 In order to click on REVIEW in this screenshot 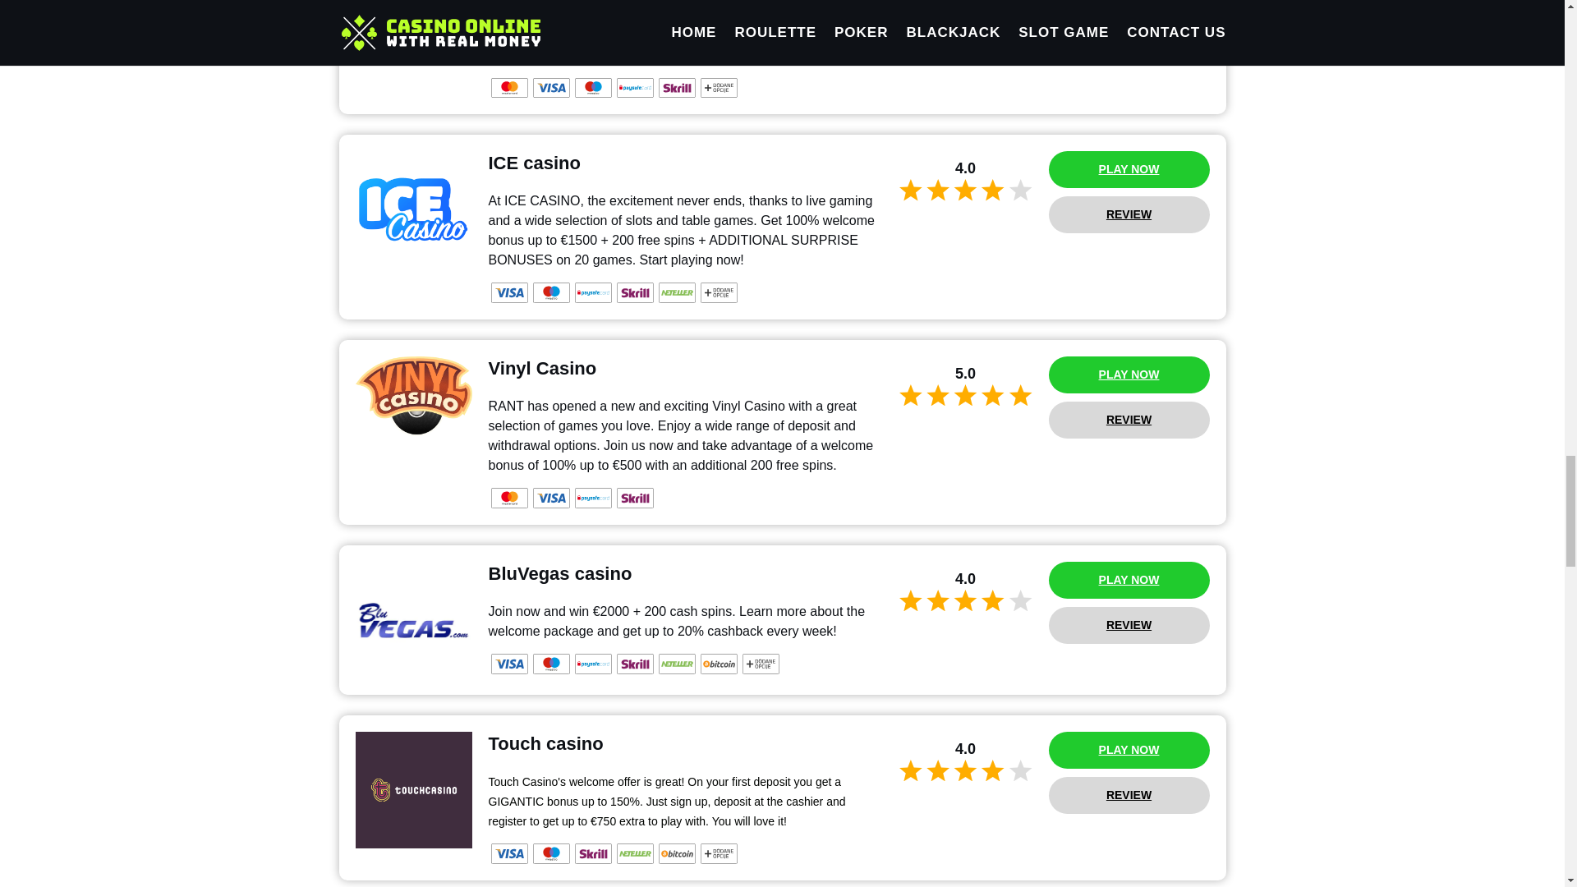, I will do `click(1129, 625)`.